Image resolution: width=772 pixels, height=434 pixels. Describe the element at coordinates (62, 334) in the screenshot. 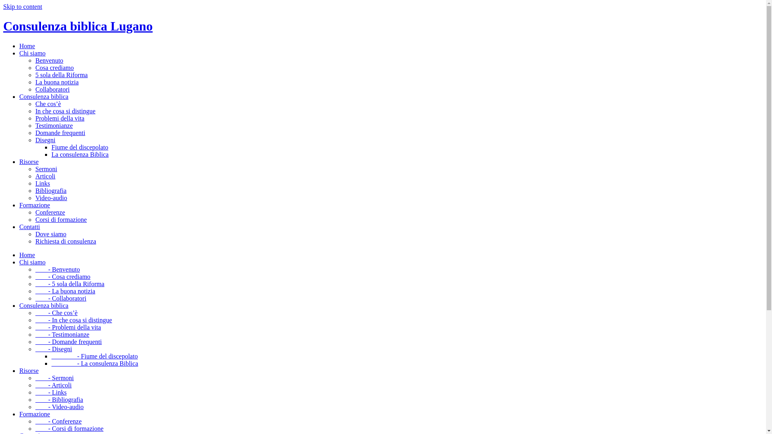

I see `        - Testimonianze` at that location.